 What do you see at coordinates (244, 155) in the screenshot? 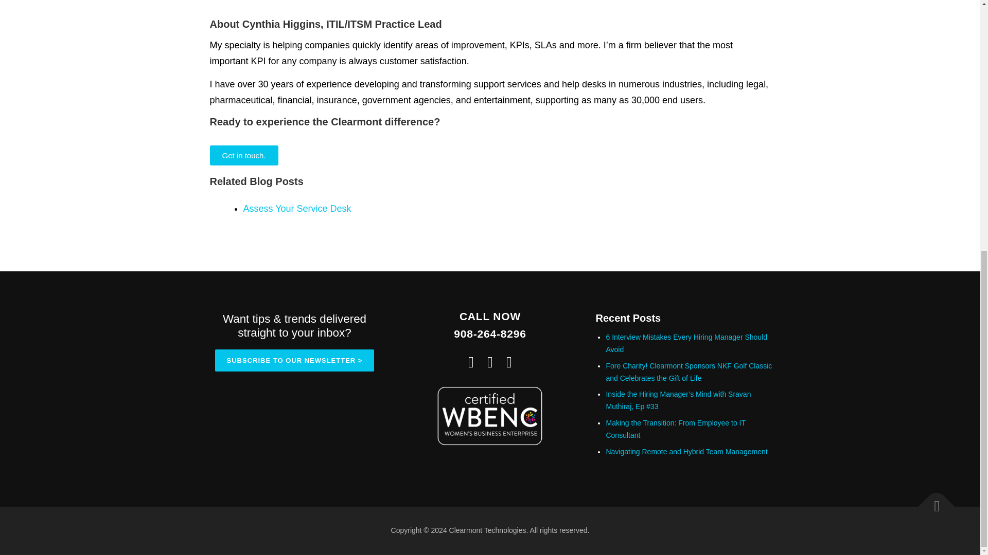
I see `Get in touch.` at bounding box center [244, 155].